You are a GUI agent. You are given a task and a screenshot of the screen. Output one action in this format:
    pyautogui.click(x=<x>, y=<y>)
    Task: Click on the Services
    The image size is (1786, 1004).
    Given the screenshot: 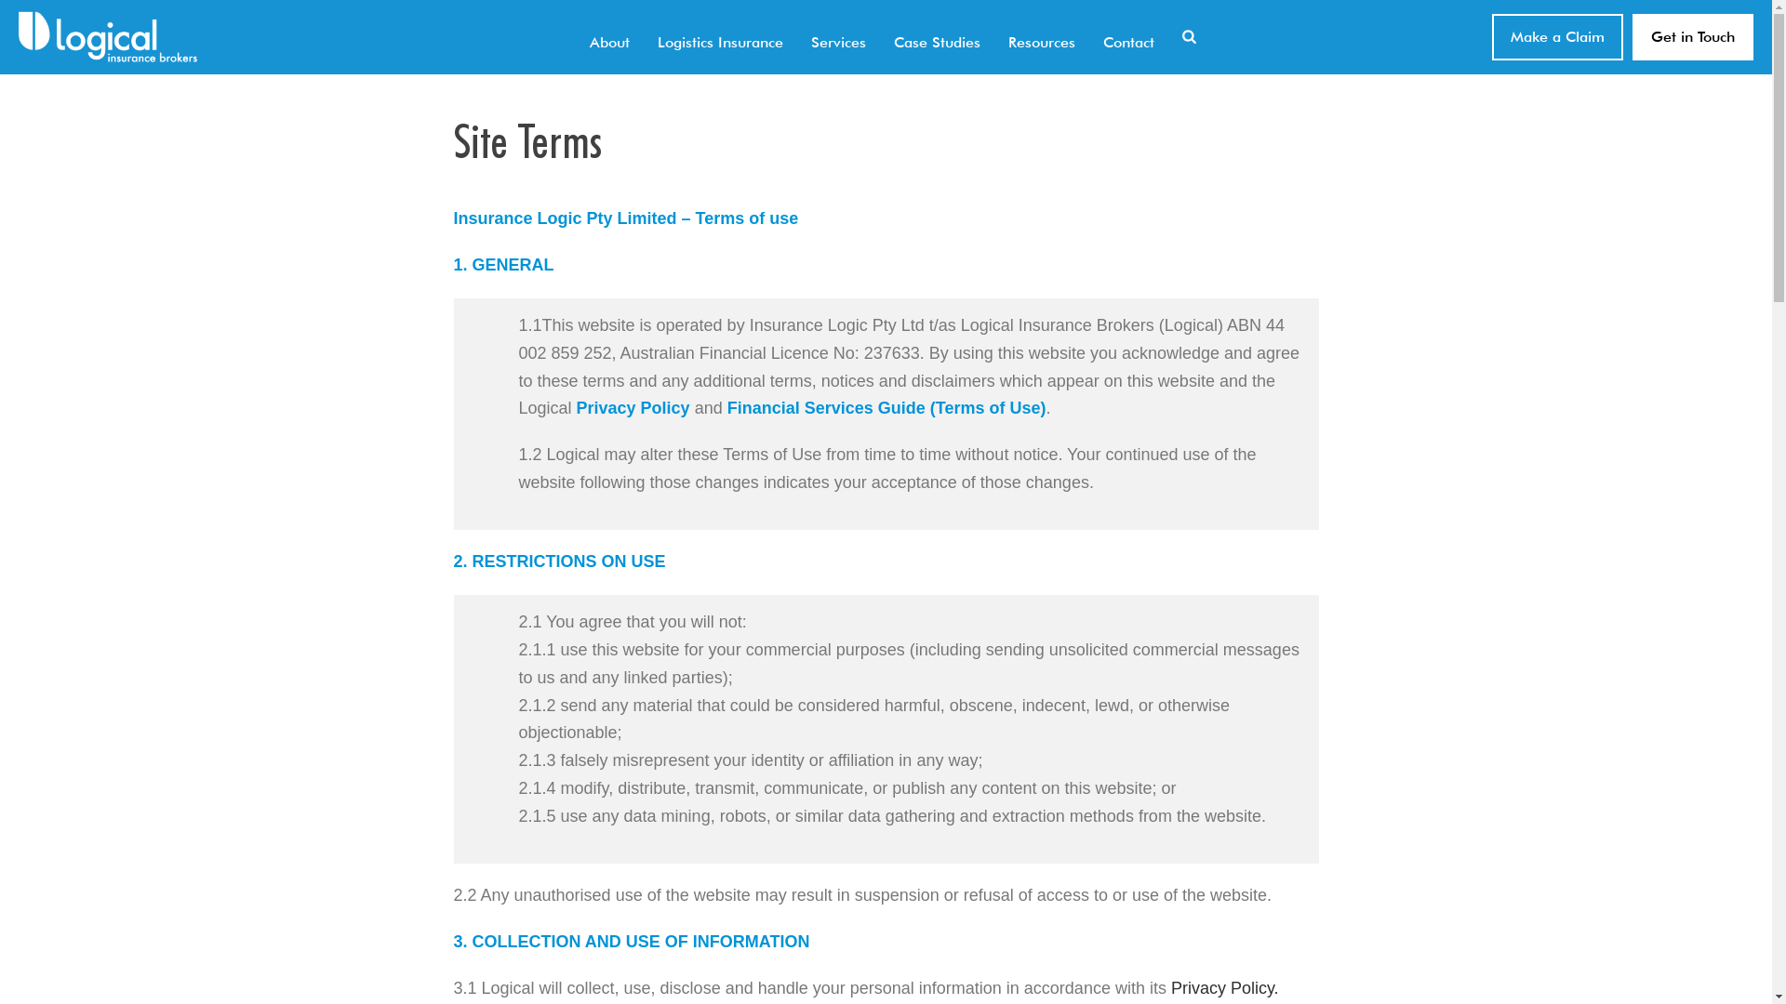 What is the action you would take?
    pyautogui.click(x=839, y=37)
    